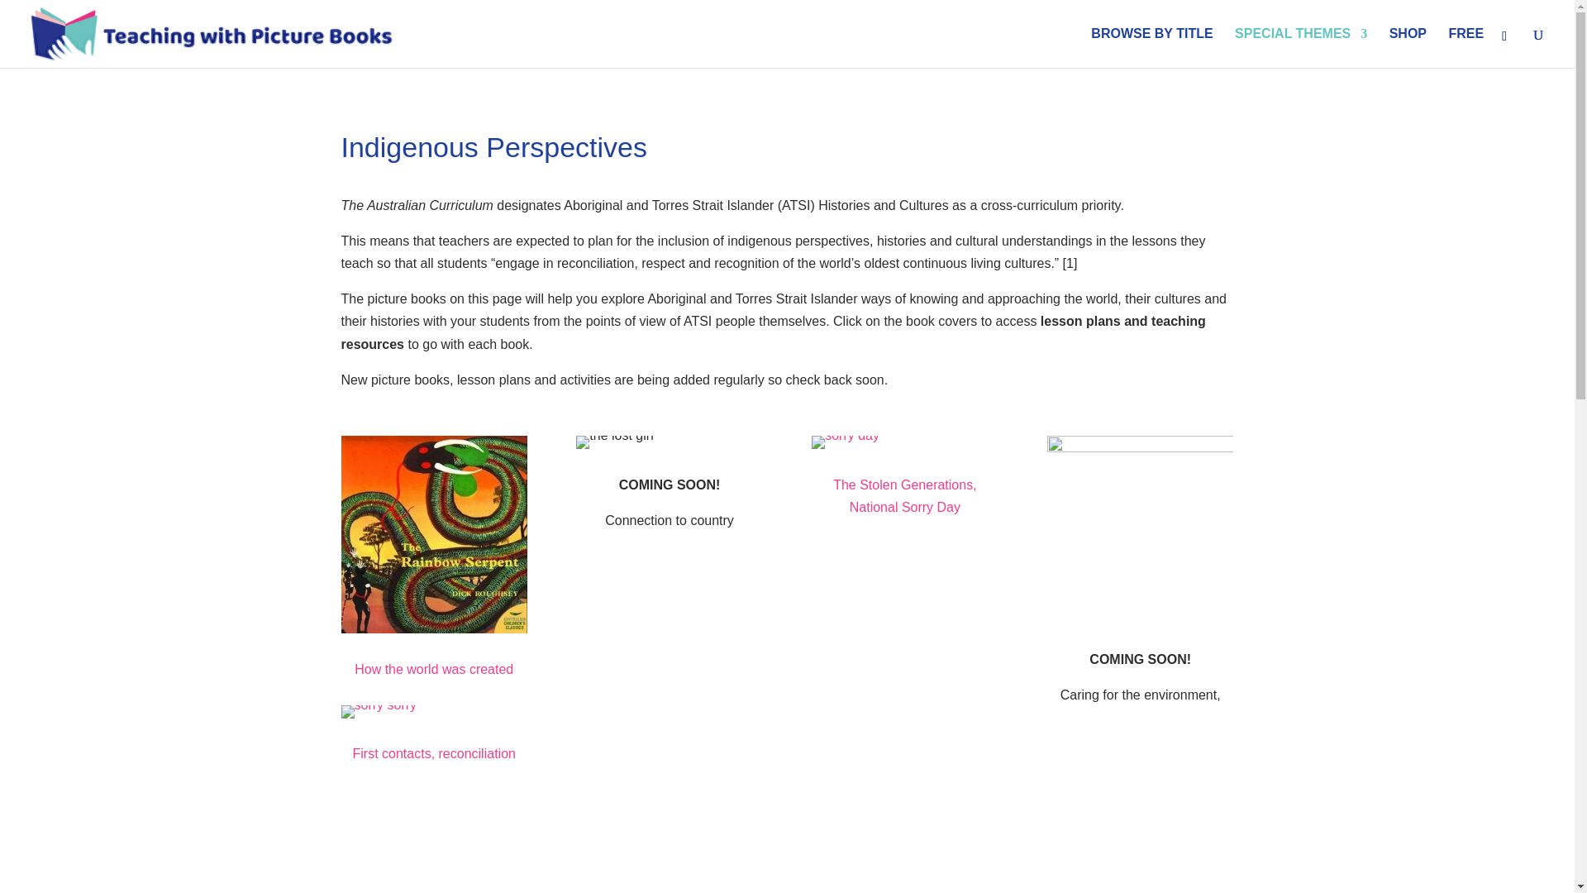 The height and width of the screenshot is (893, 1587). What do you see at coordinates (379, 712) in the screenshot?
I see `sorrysorry` at bounding box center [379, 712].